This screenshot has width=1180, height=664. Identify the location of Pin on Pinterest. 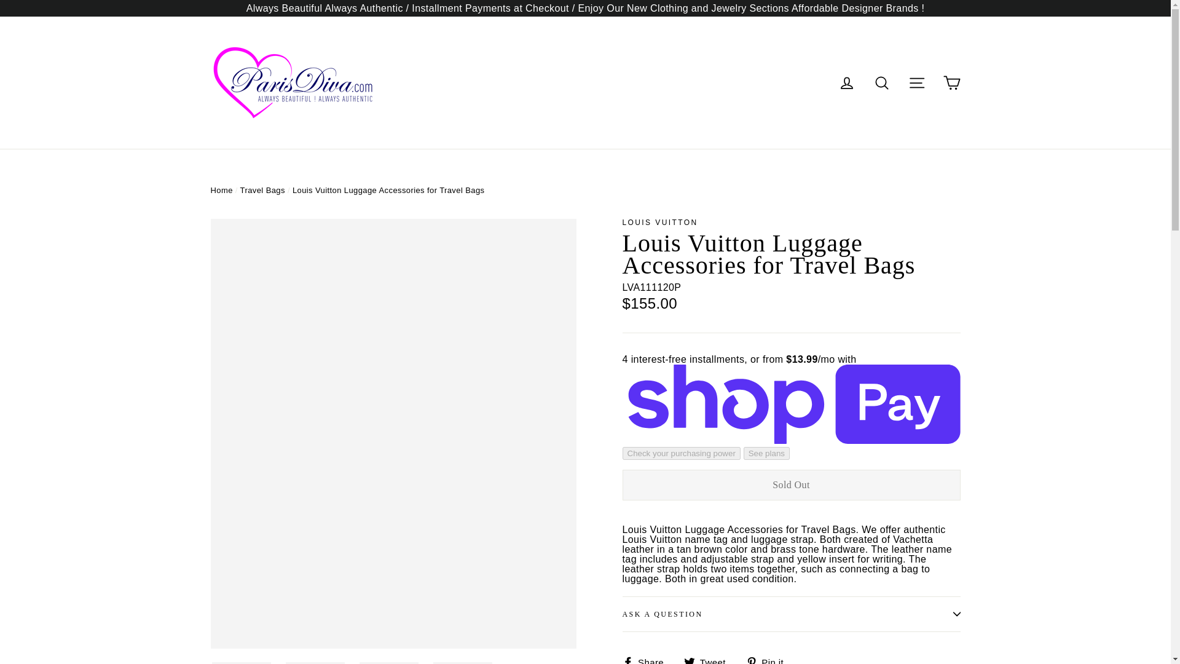
(769, 660).